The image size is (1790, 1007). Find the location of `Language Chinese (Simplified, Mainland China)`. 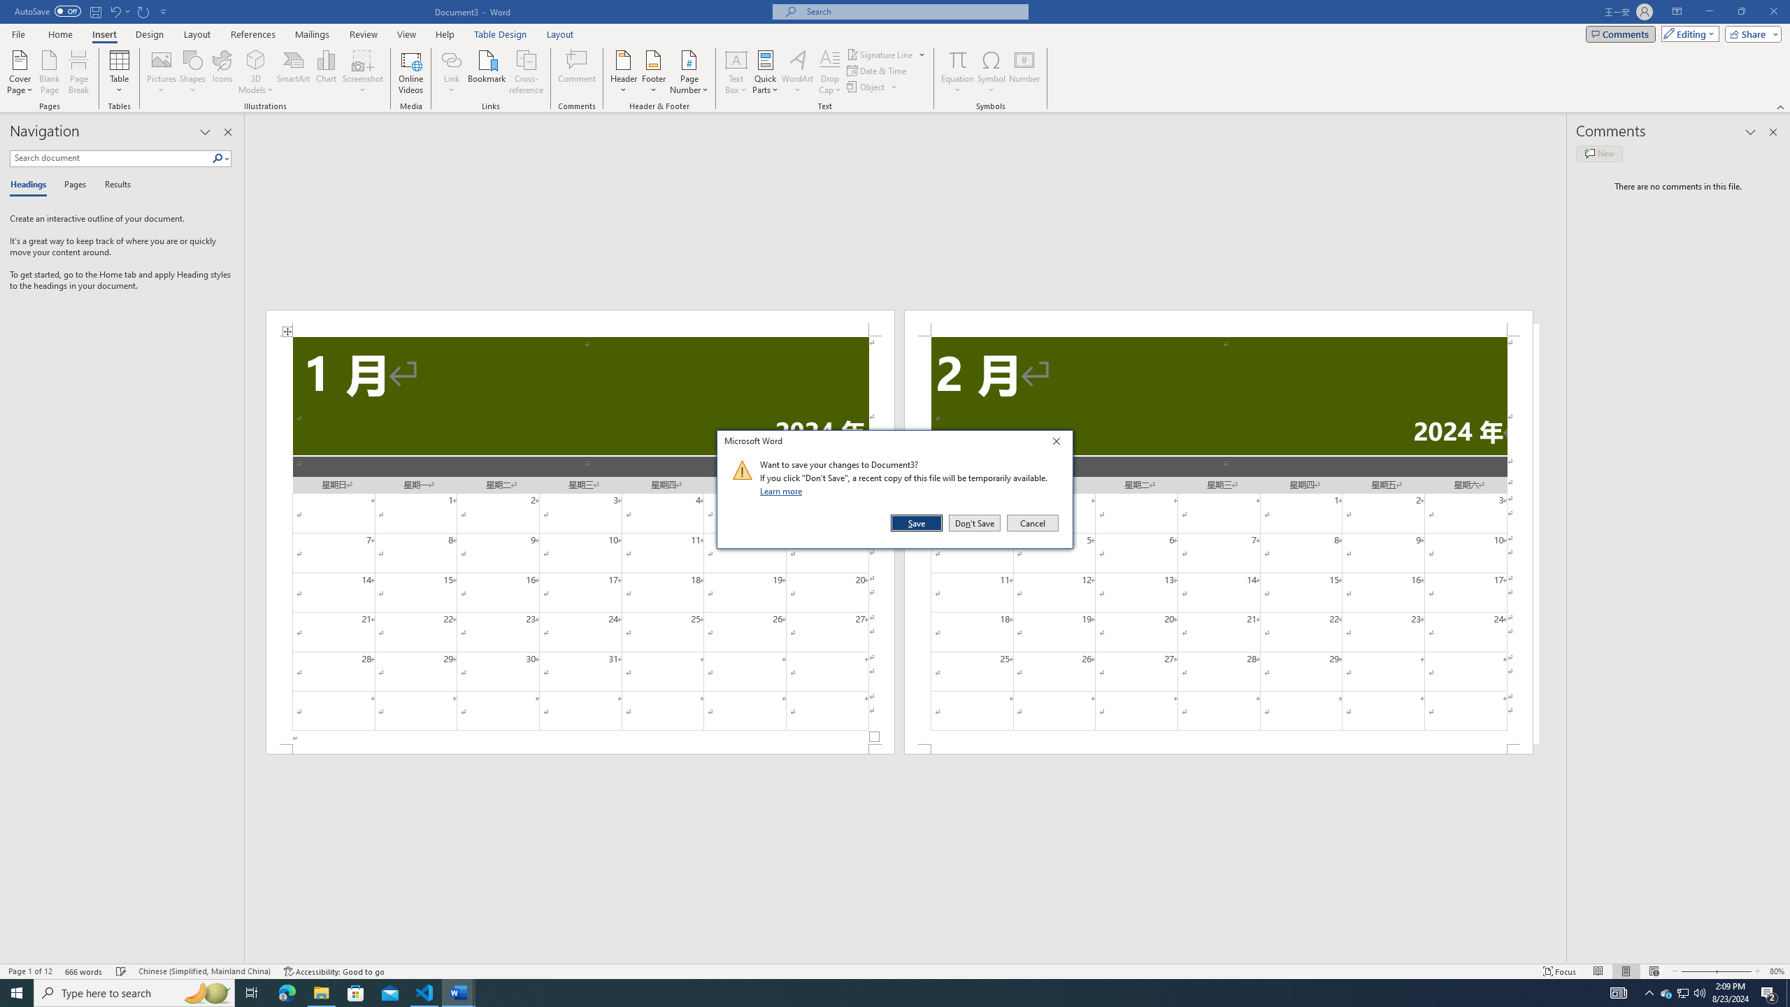

Language Chinese (Simplified, Mainland China) is located at coordinates (204, 971).